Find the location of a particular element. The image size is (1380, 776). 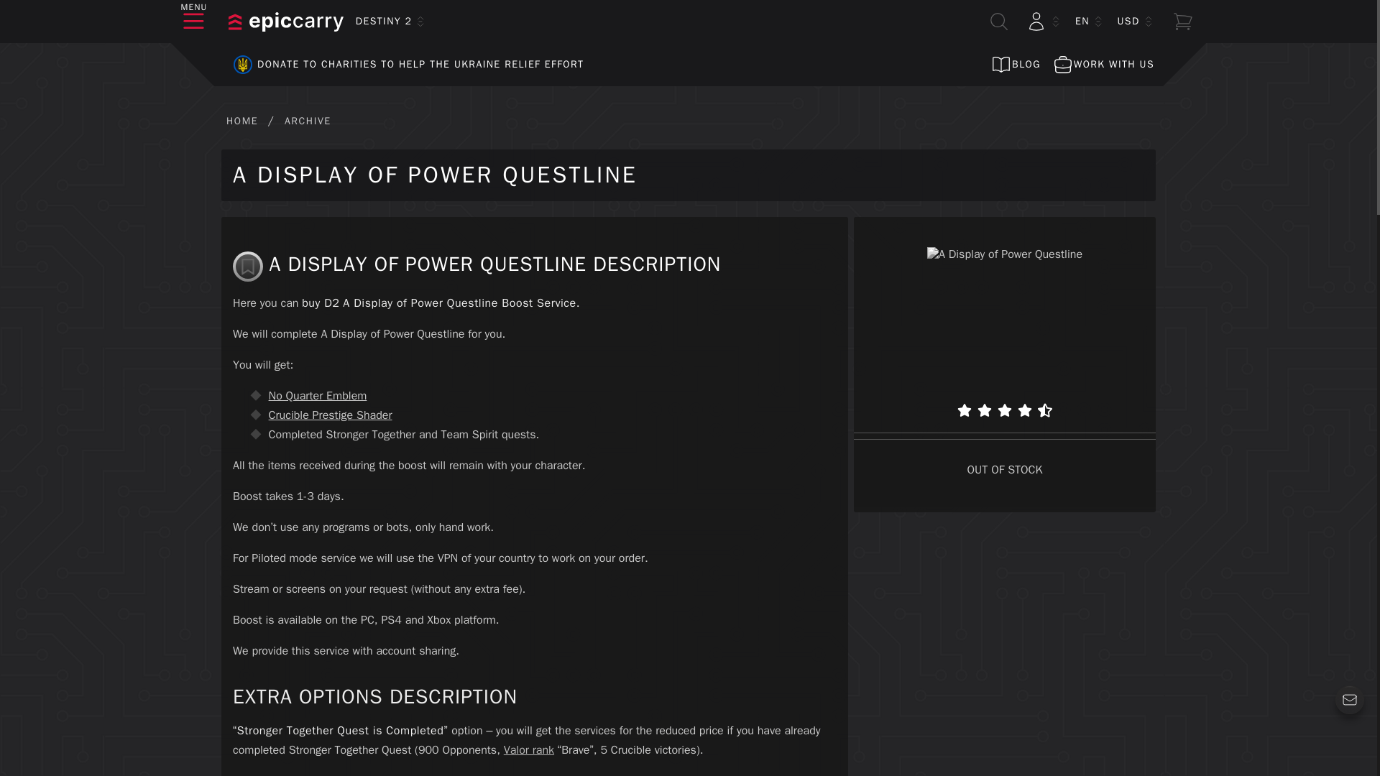

Crucible Prestige Shader is located at coordinates (331, 415).